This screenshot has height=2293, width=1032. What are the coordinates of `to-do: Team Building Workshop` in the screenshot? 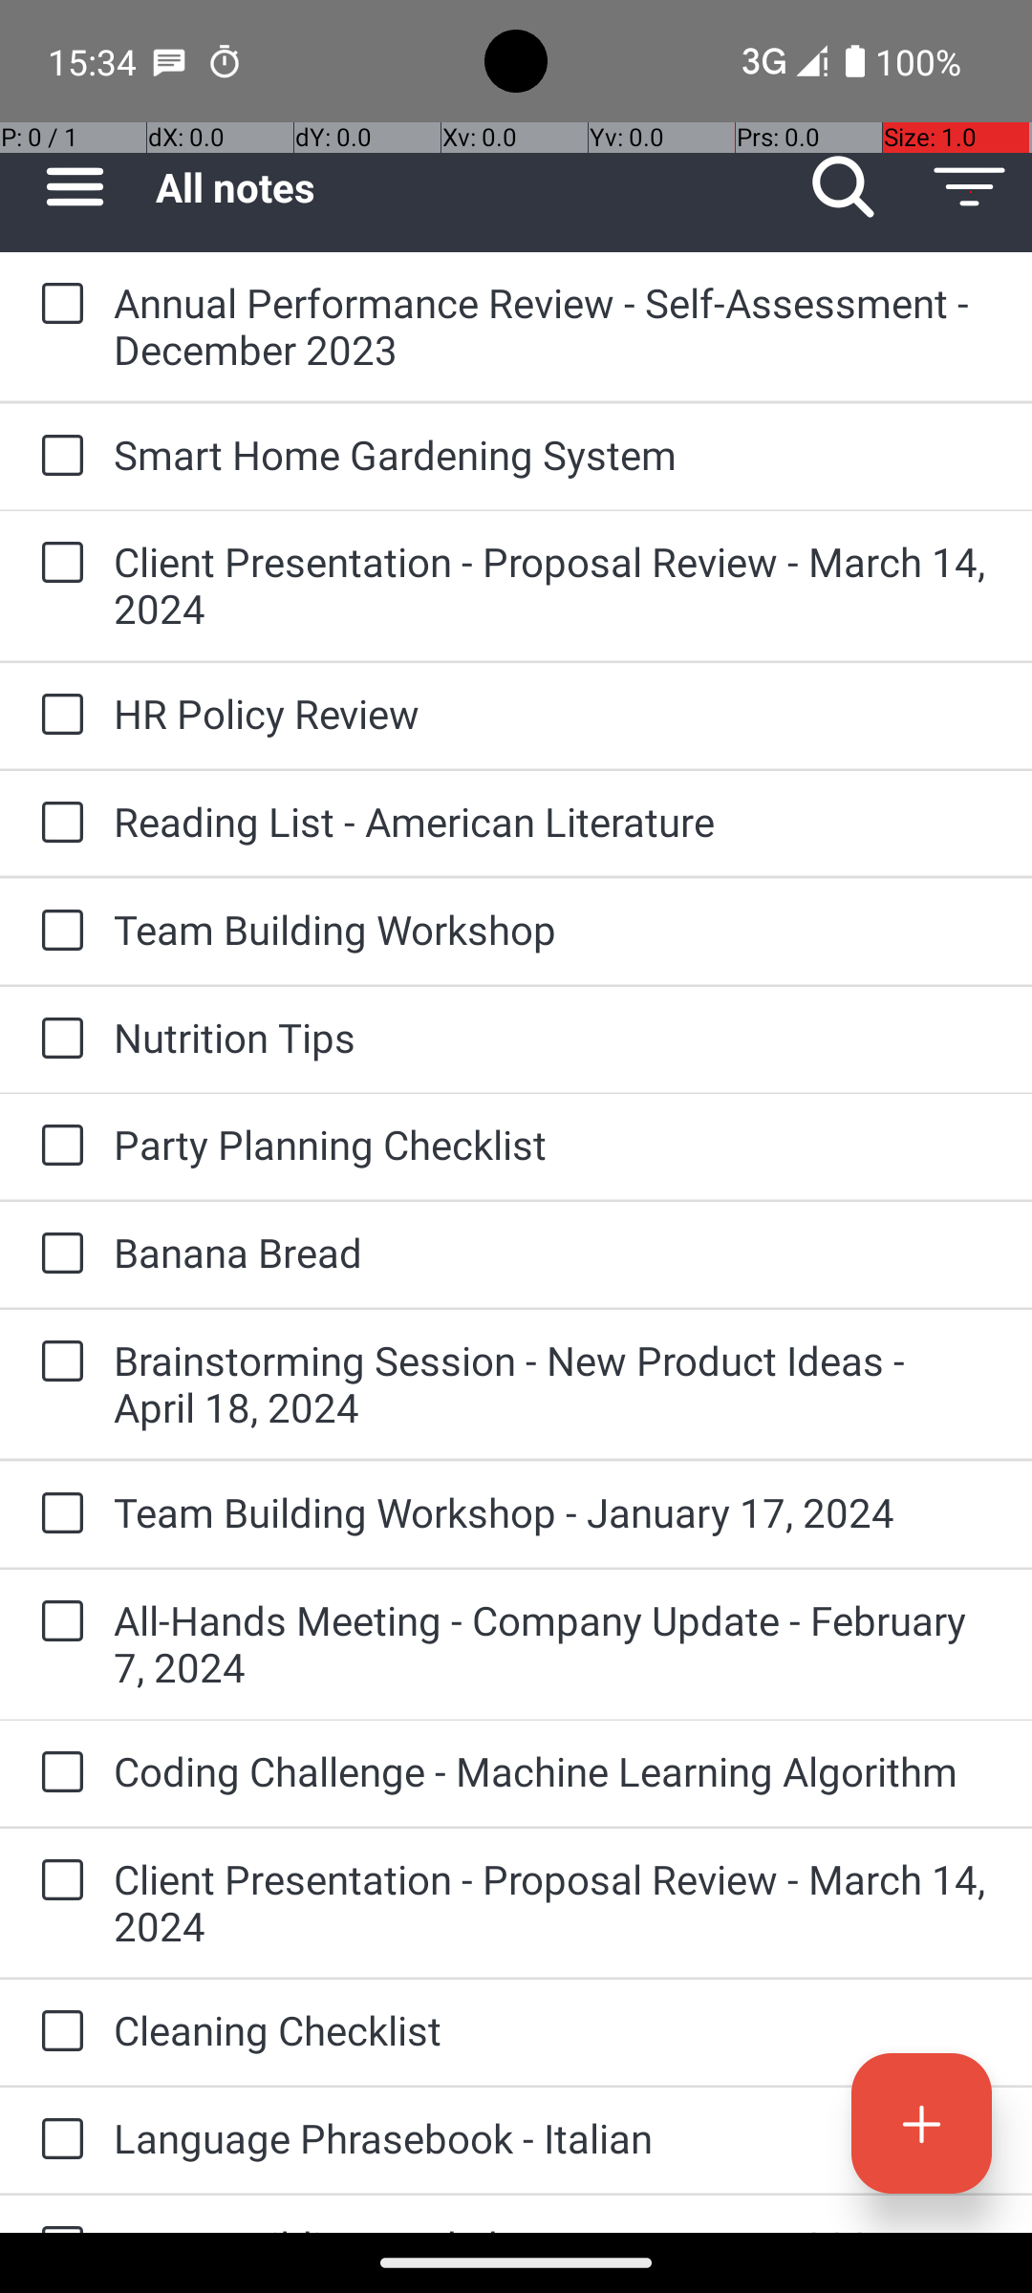 It's located at (57, 932).